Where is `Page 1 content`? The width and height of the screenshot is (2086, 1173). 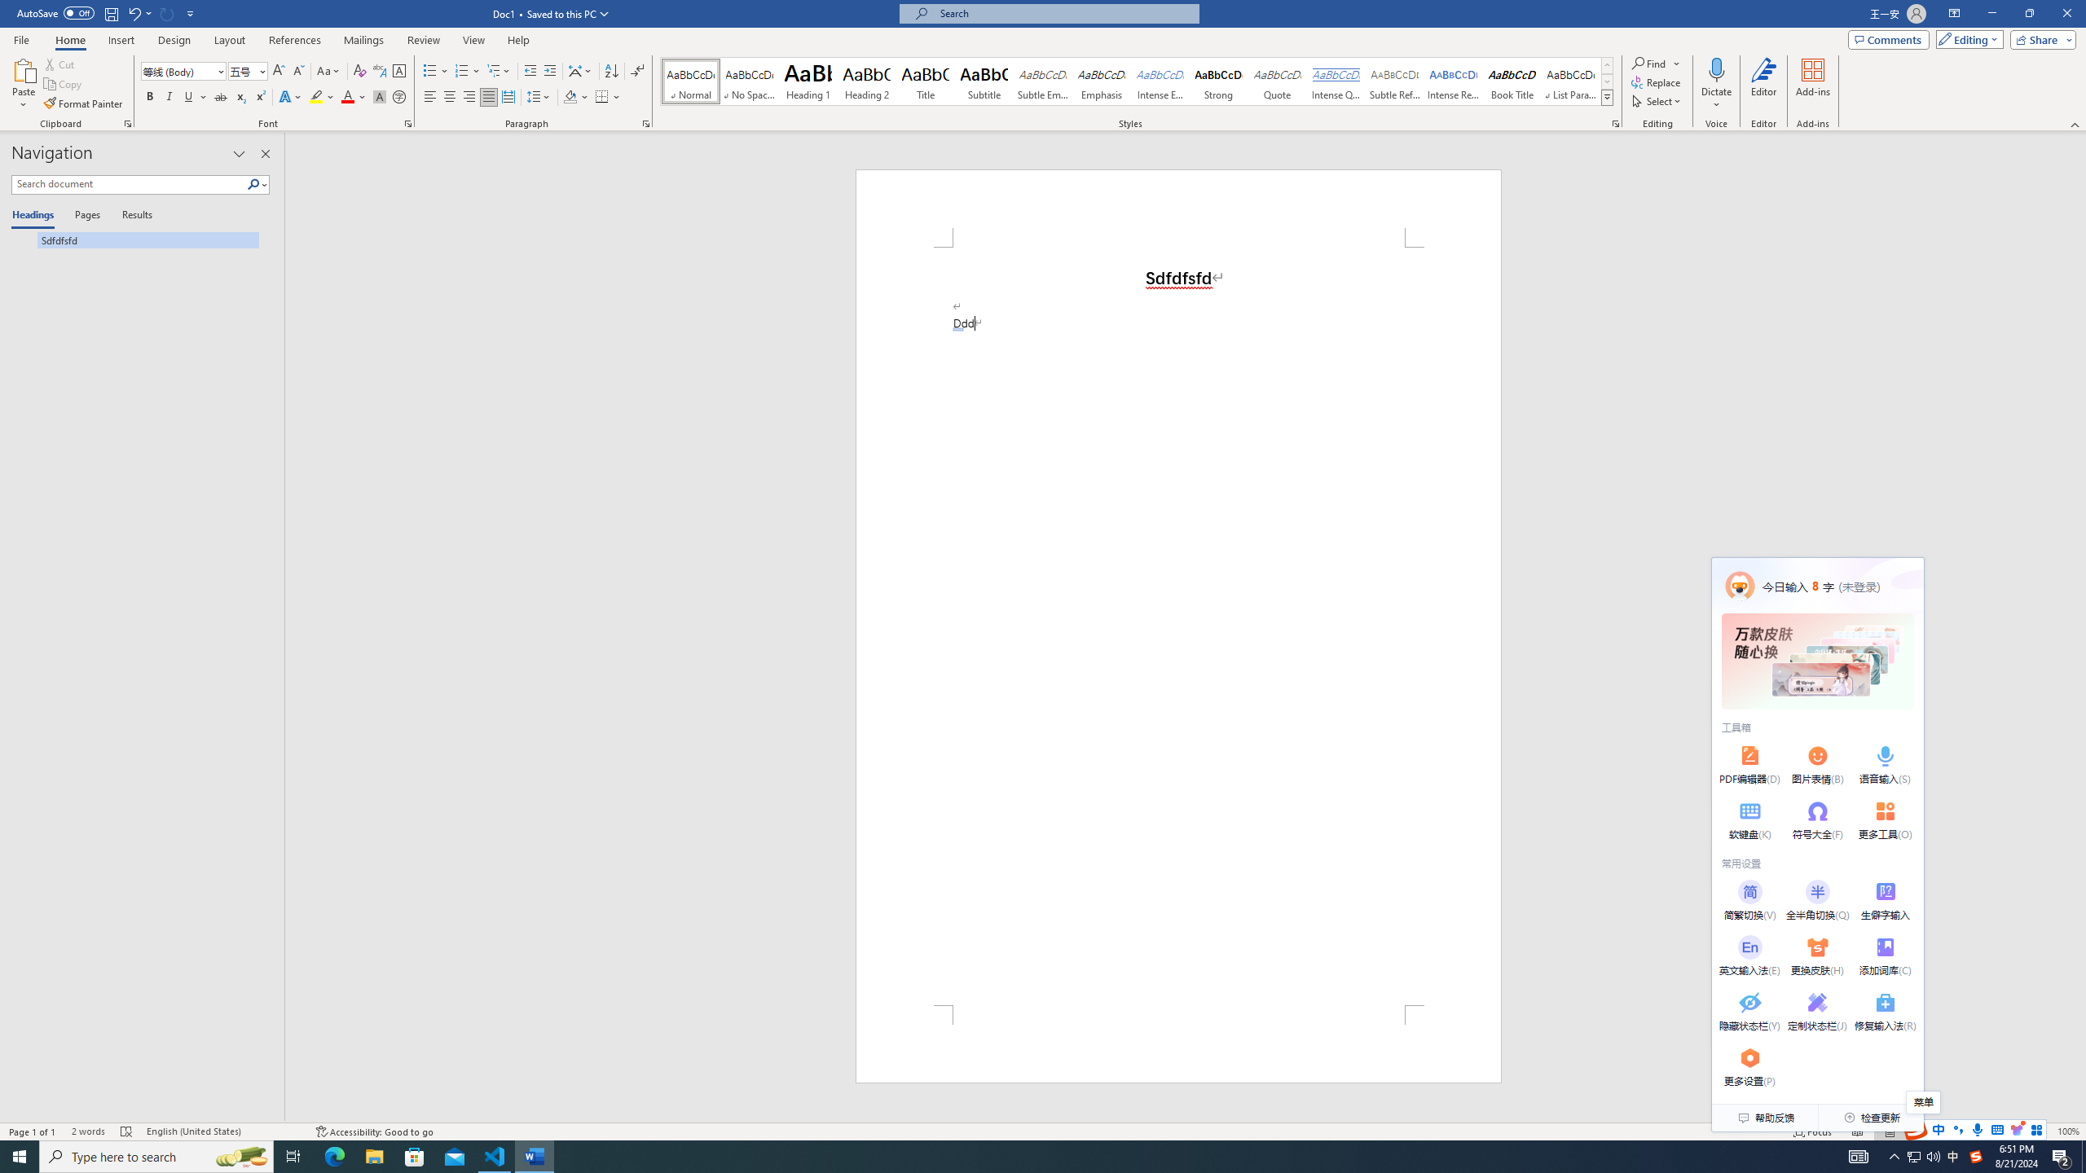
Page 1 content is located at coordinates (1178, 626).